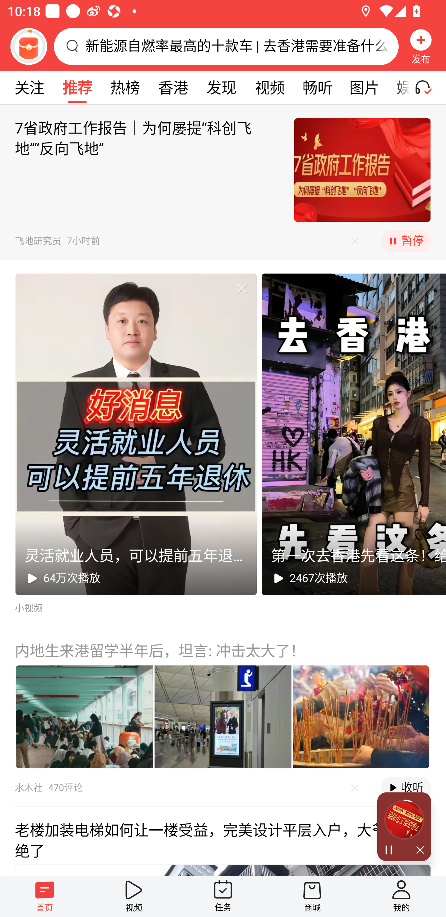 The height and width of the screenshot is (917, 446). Describe the element at coordinates (401, 896) in the screenshot. I see `我的` at that location.